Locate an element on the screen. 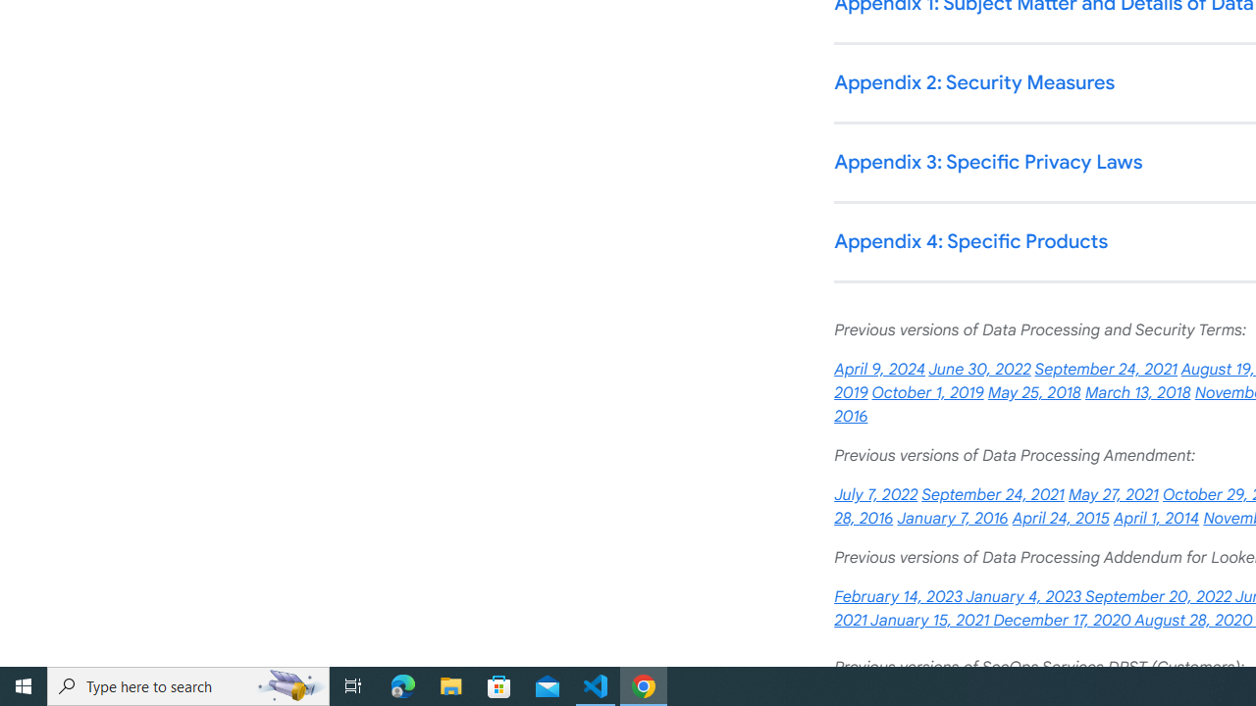 The width and height of the screenshot is (1256, 706). April 1, 2014 is located at coordinates (1156, 519).